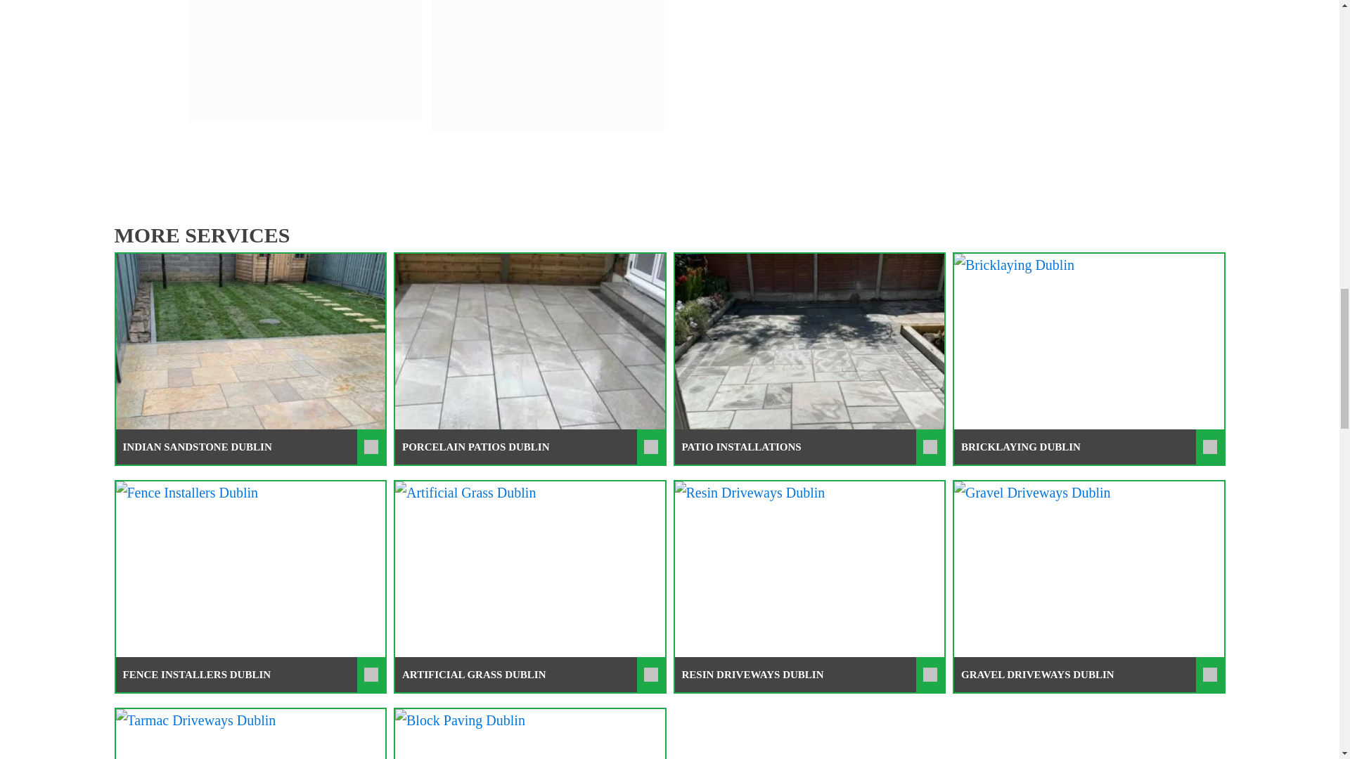 This screenshot has width=1350, height=759. Describe the element at coordinates (810, 447) in the screenshot. I see `PATIO INSTALLATIONS` at that location.